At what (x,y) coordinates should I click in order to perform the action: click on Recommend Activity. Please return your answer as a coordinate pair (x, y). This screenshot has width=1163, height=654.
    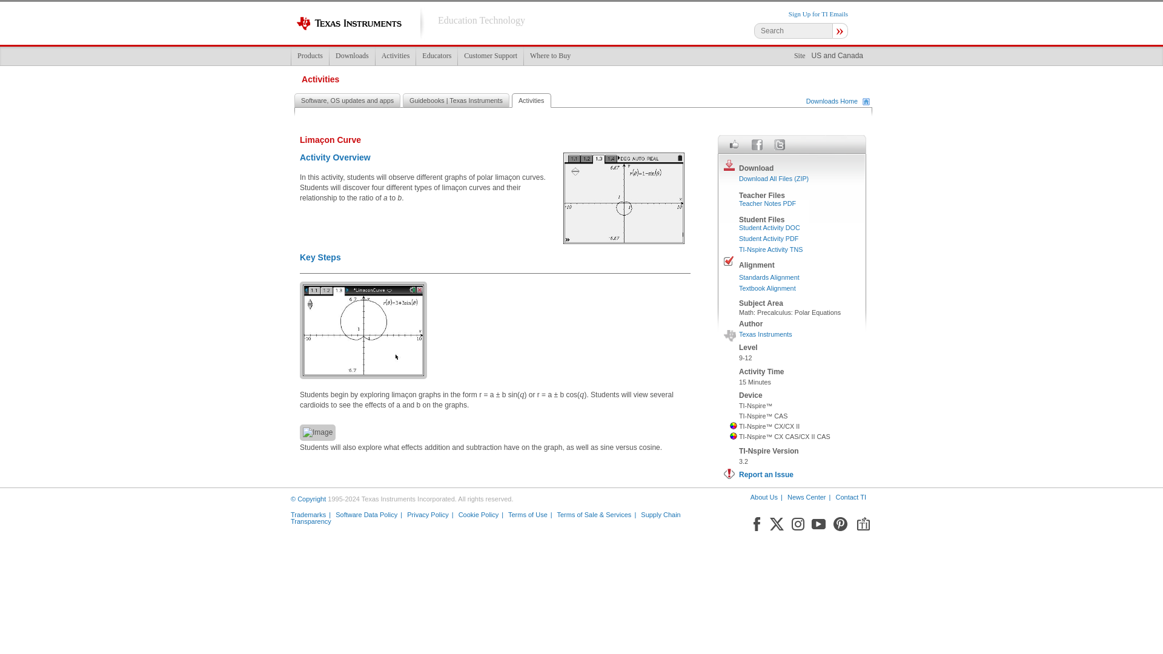
    Looking at the image, I should click on (734, 144).